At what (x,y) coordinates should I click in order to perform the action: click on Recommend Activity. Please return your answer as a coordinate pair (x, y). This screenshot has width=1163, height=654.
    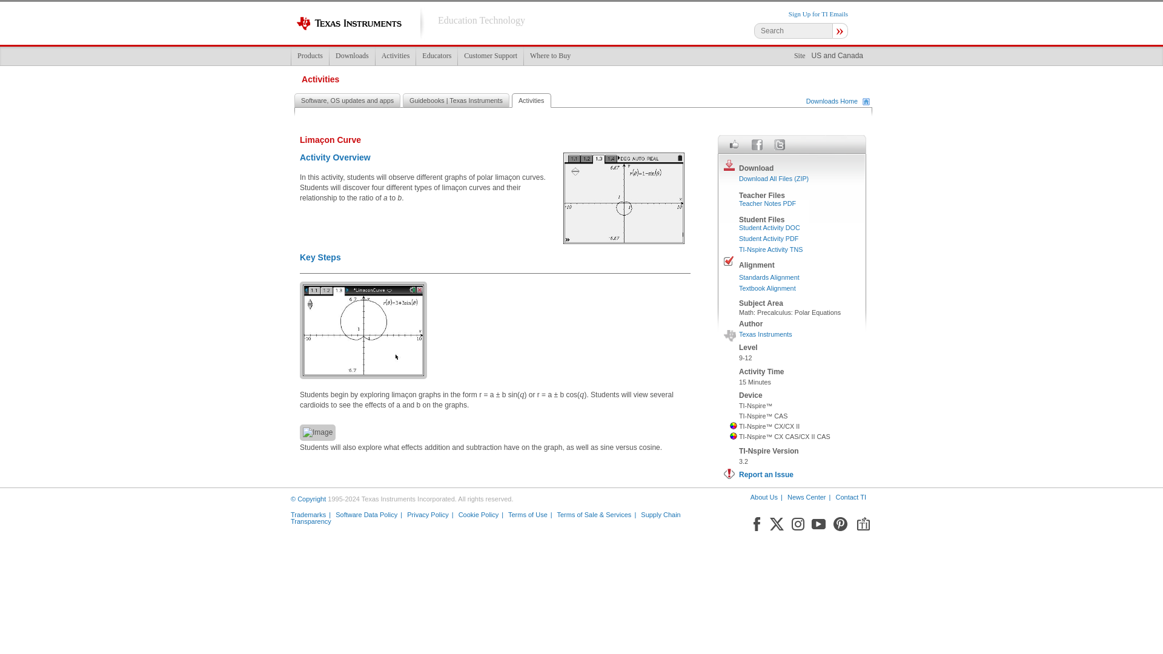
    Looking at the image, I should click on (734, 144).